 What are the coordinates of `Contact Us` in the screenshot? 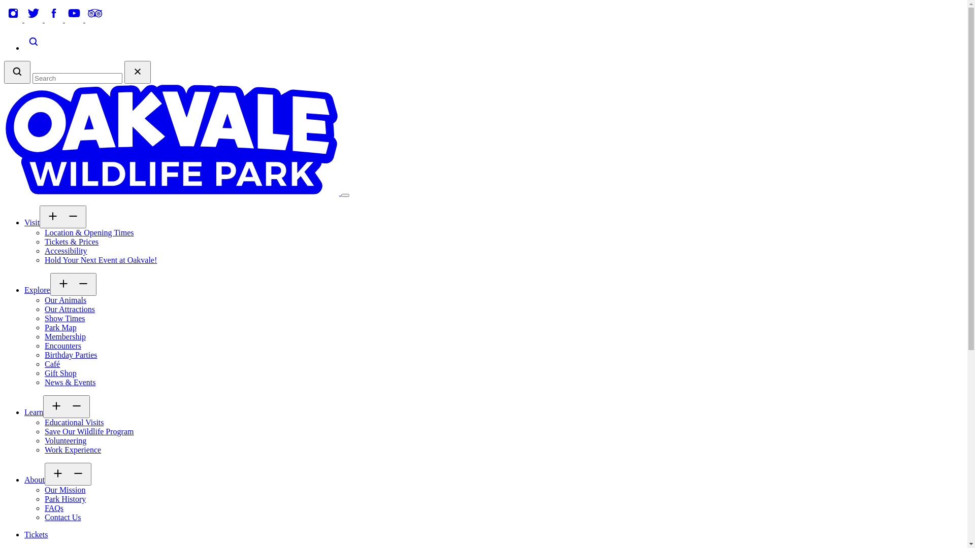 It's located at (63, 518).